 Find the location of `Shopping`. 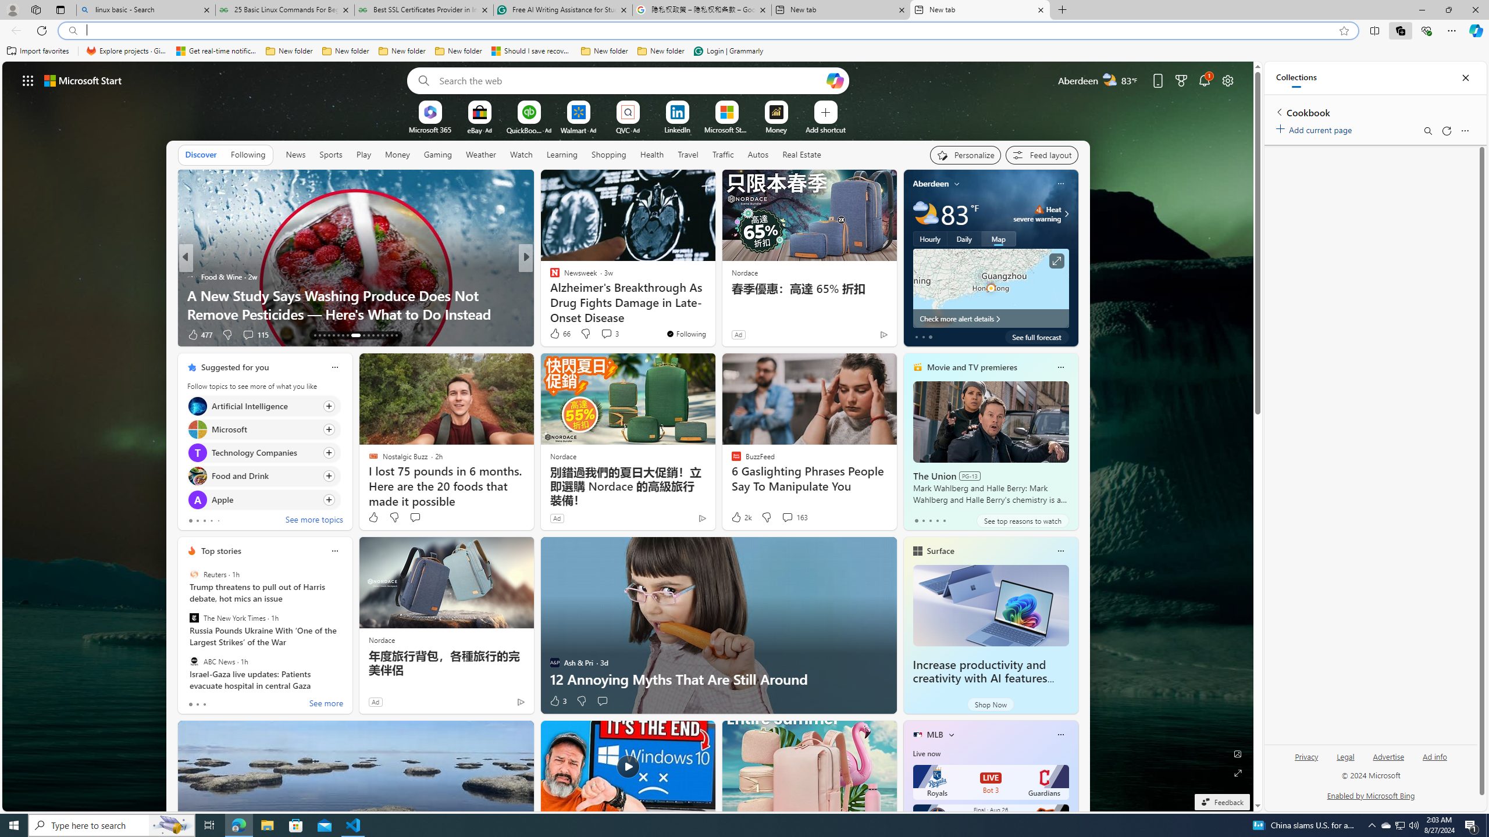

Shopping is located at coordinates (608, 154).